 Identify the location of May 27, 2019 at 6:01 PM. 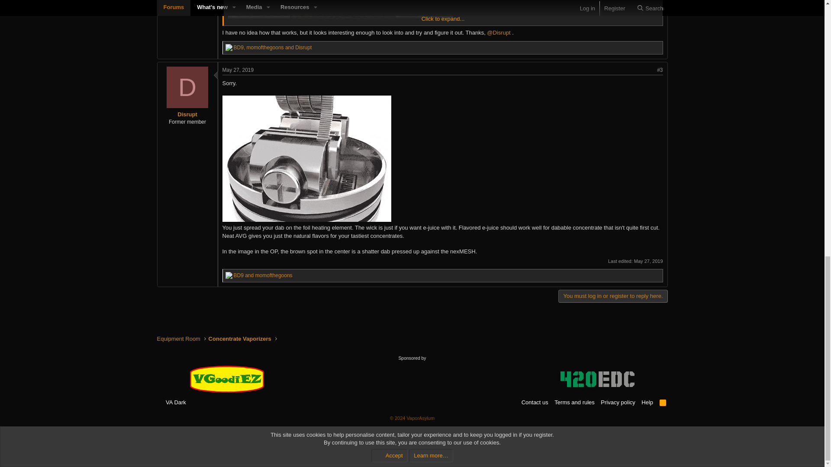
(648, 261).